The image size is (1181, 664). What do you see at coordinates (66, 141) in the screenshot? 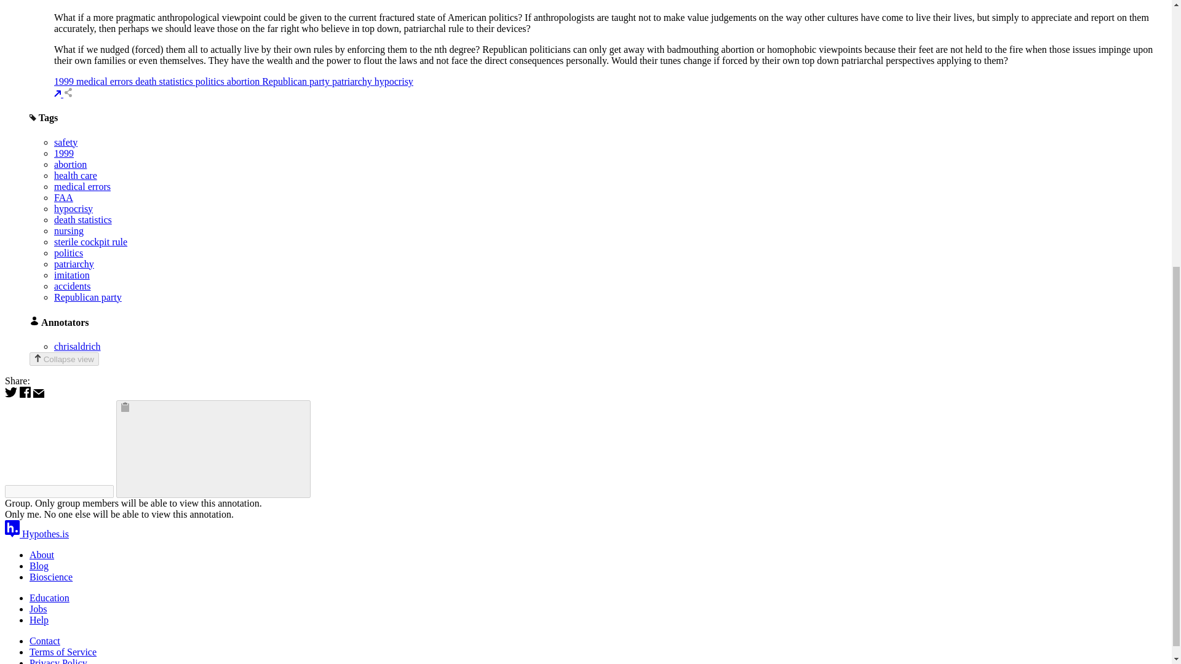
I see `safety` at bounding box center [66, 141].